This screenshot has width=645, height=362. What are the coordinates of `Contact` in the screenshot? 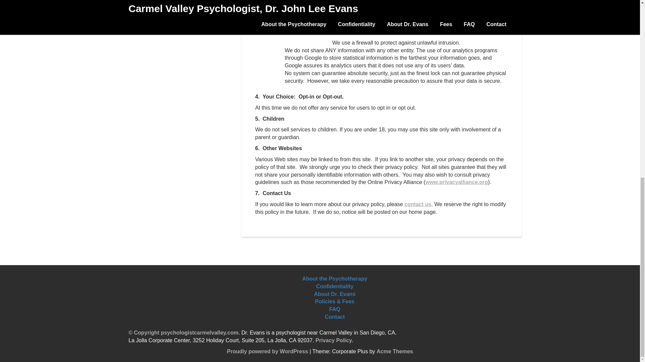 It's located at (335, 317).